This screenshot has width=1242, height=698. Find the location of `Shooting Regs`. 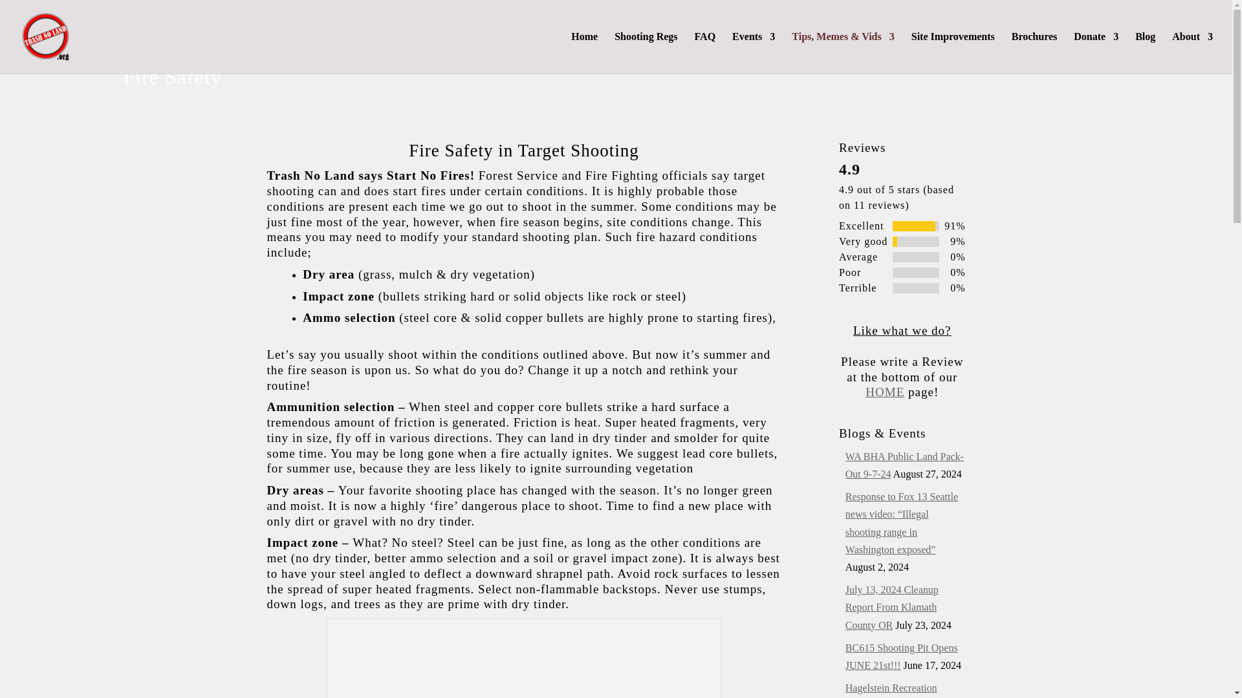

Shooting Regs is located at coordinates (646, 53).